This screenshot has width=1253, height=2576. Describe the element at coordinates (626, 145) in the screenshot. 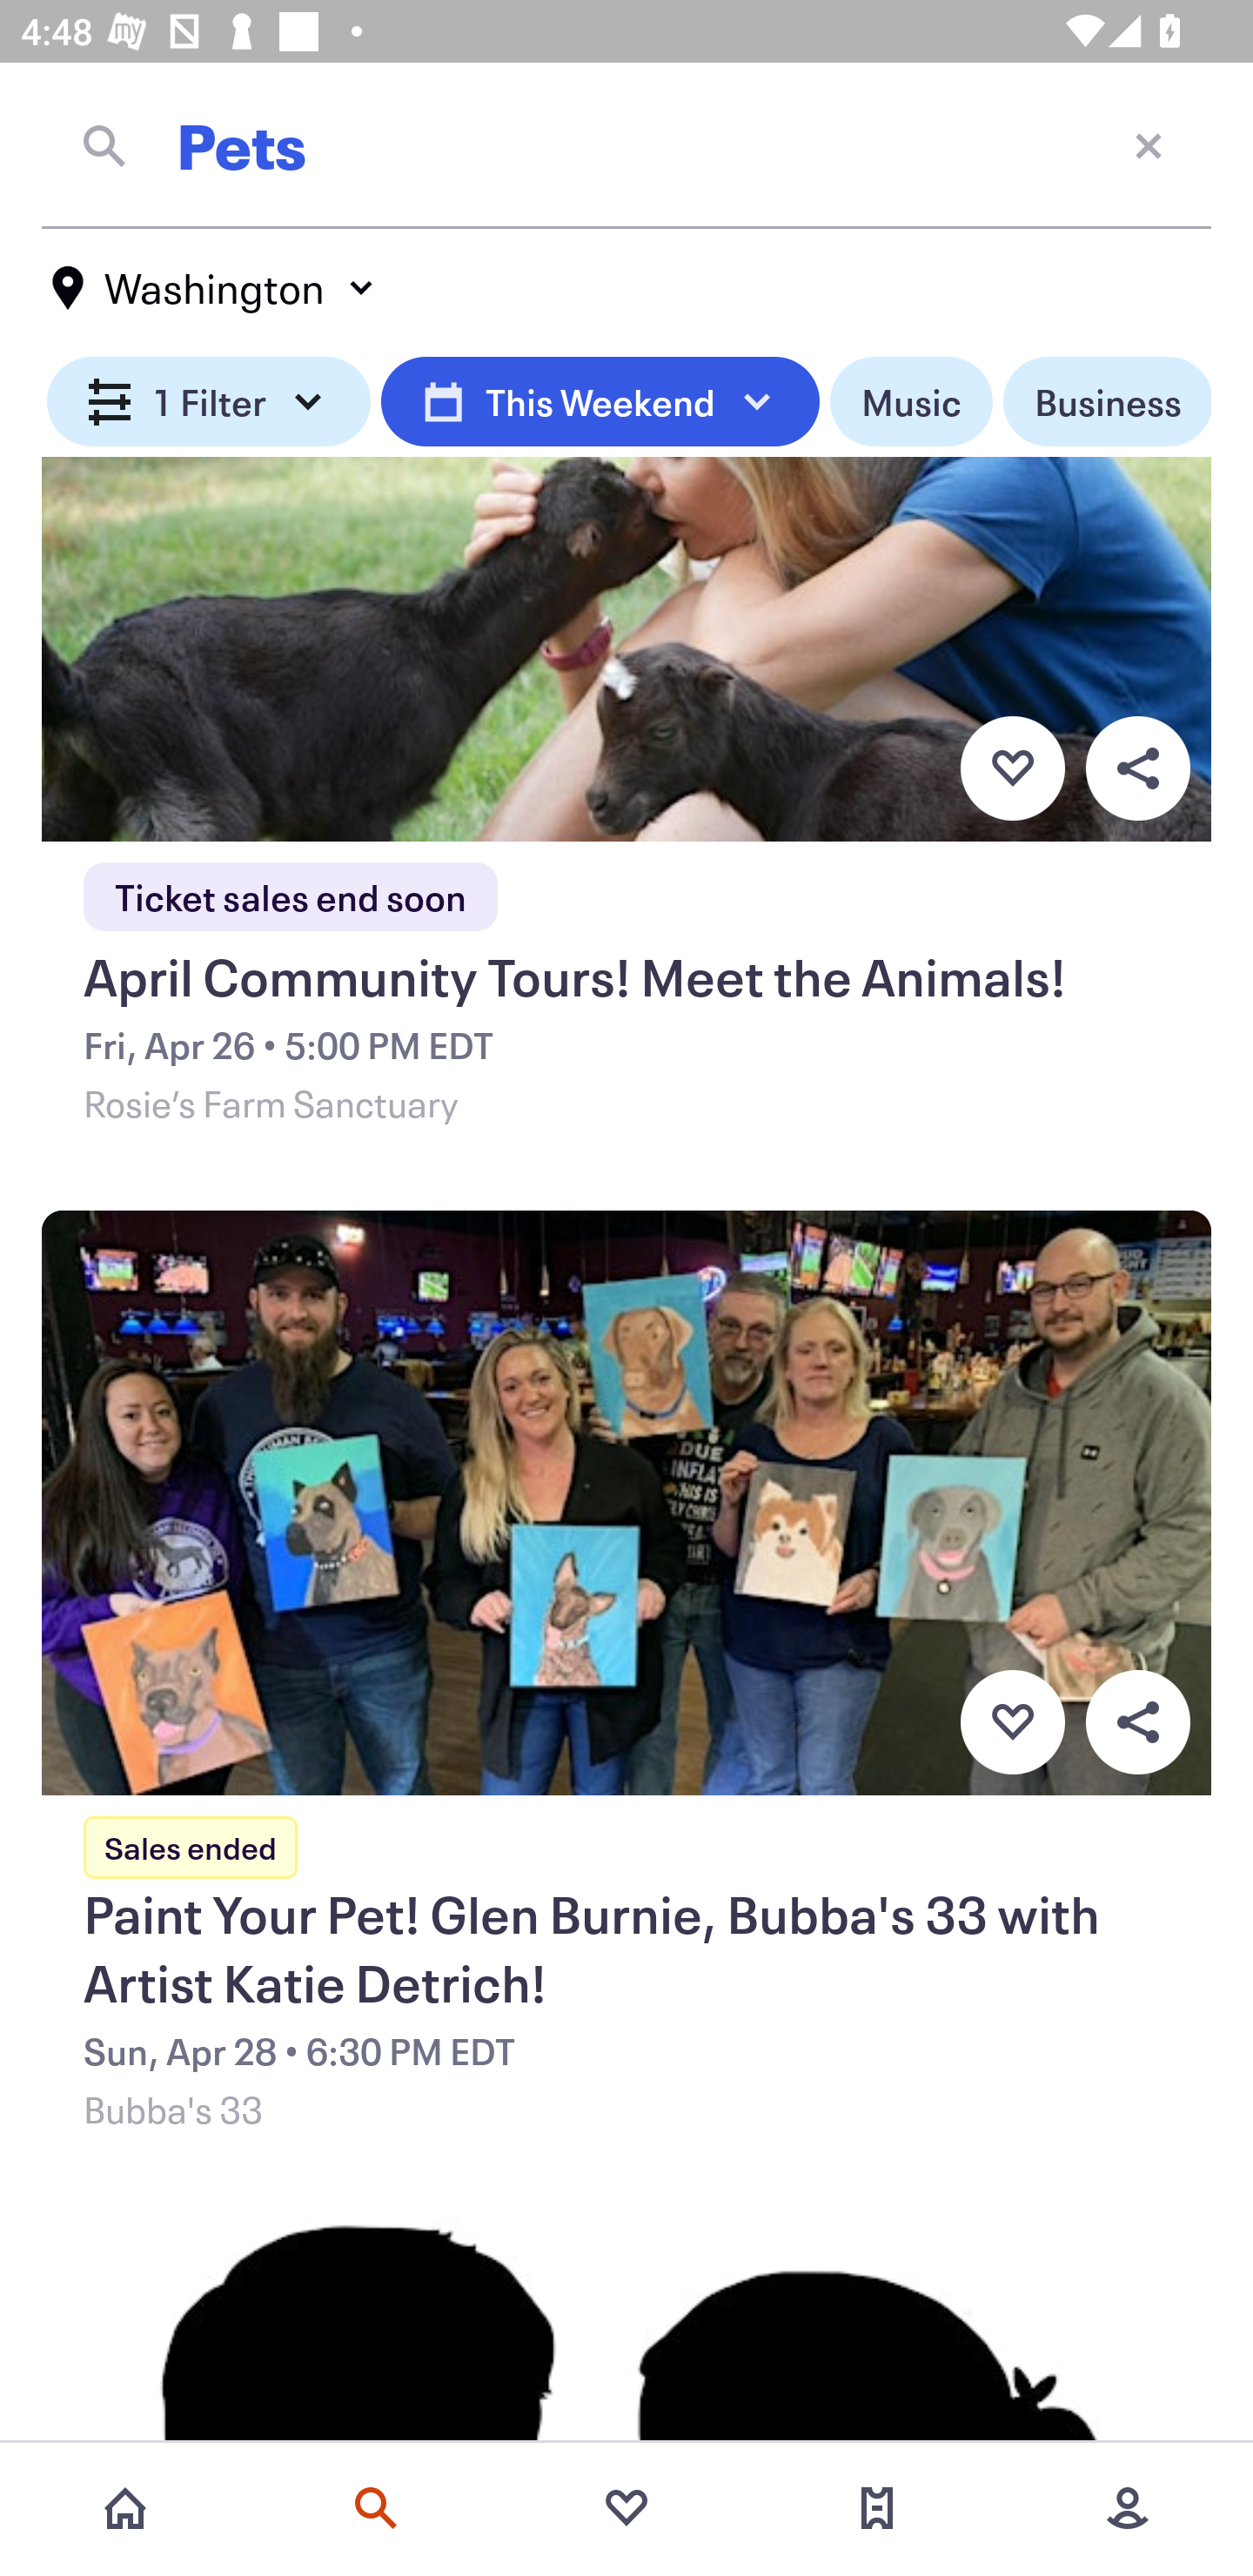

I see `Pets Close current screen` at that location.